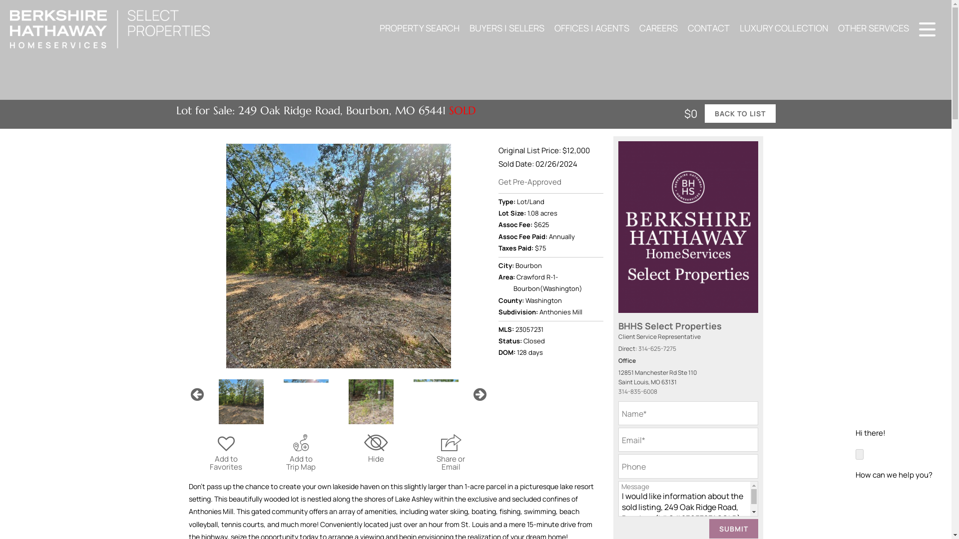 Image resolution: width=959 pixels, height=539 pixels. Describe the element at coordinates (784, 28) in the screenshot. I see `LUXURY COLLECTION` at that location.